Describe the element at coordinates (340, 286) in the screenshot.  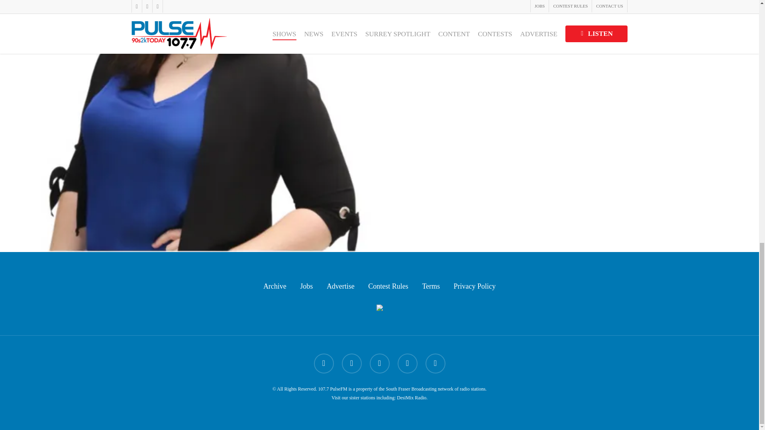
I see `Advertise` at that location.